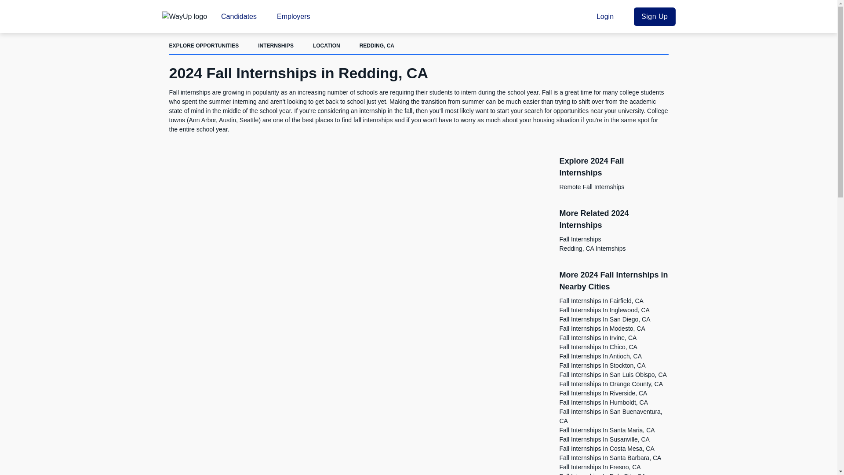 The height and width of the screenshot is (475, 844). I want to click on Fall Internships In Riverside, CA, so click(603, 393).